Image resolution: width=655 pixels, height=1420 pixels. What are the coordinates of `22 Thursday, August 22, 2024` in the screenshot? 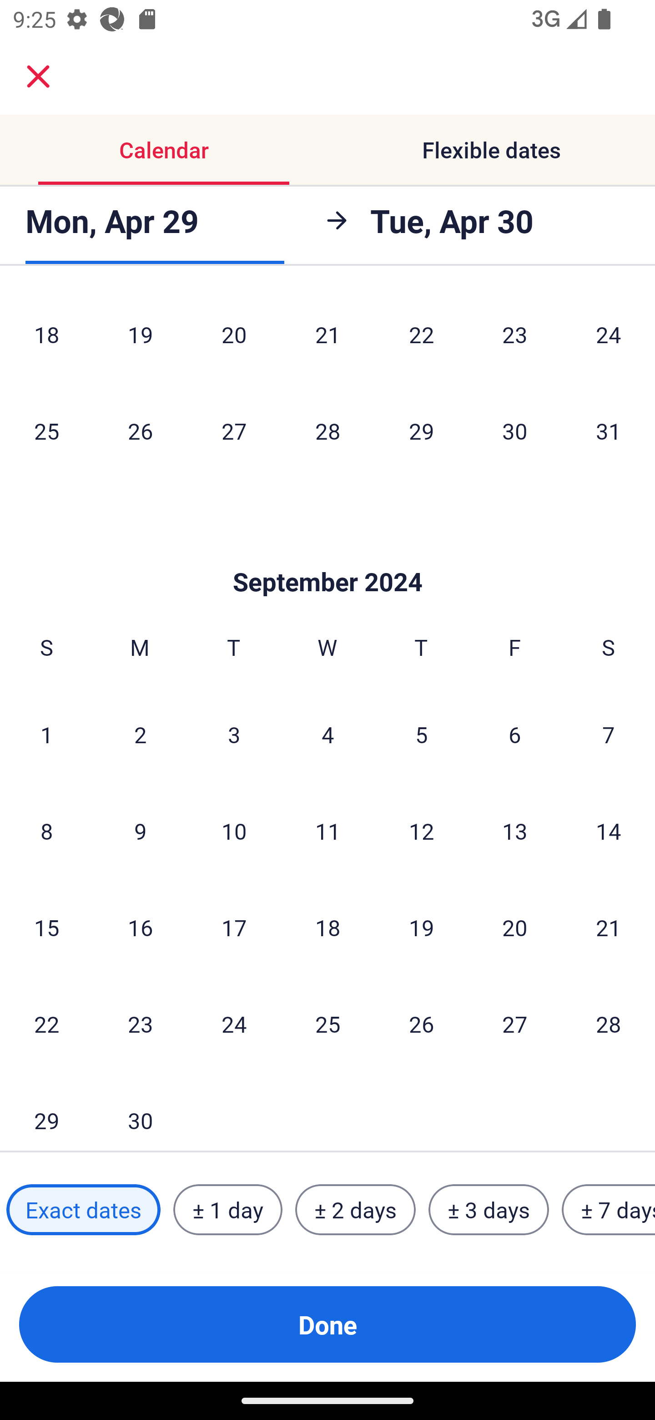 It's located at (421, 336).